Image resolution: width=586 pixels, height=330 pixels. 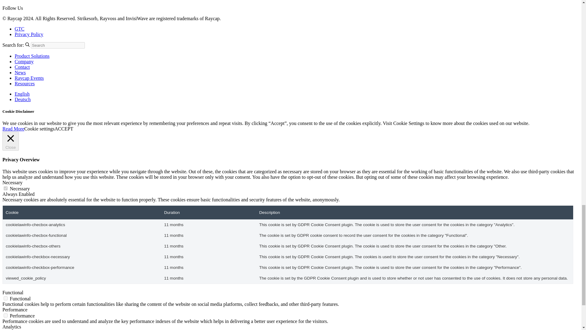 What do you see at coordinates (5, 188) in the screenshot?
I see `on` at bounding box center [5, 188].